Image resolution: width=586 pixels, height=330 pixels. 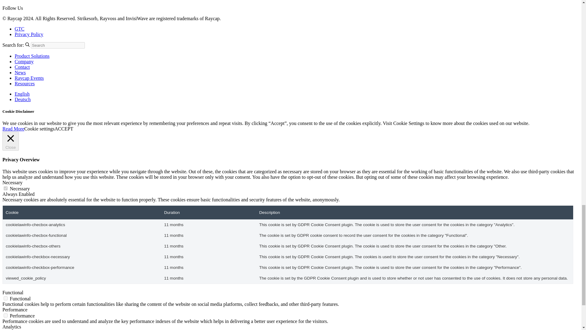 What do you see at coordinates (5, 188) in the screenshot?
I see `on` at bounding box center [5, 188].